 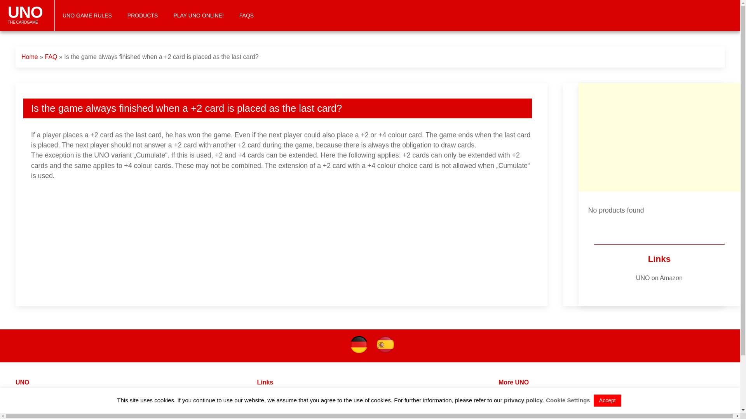 What do you see at coordinates (275, 414) in the screenshot?
I see `The history of UNO` at bounding box center [275, 414].